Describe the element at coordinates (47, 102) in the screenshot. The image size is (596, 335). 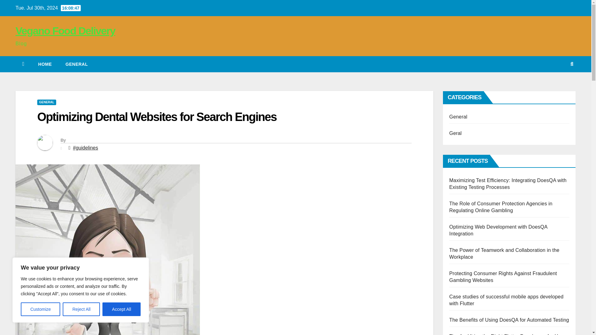
I see `GENERAL` at that location.